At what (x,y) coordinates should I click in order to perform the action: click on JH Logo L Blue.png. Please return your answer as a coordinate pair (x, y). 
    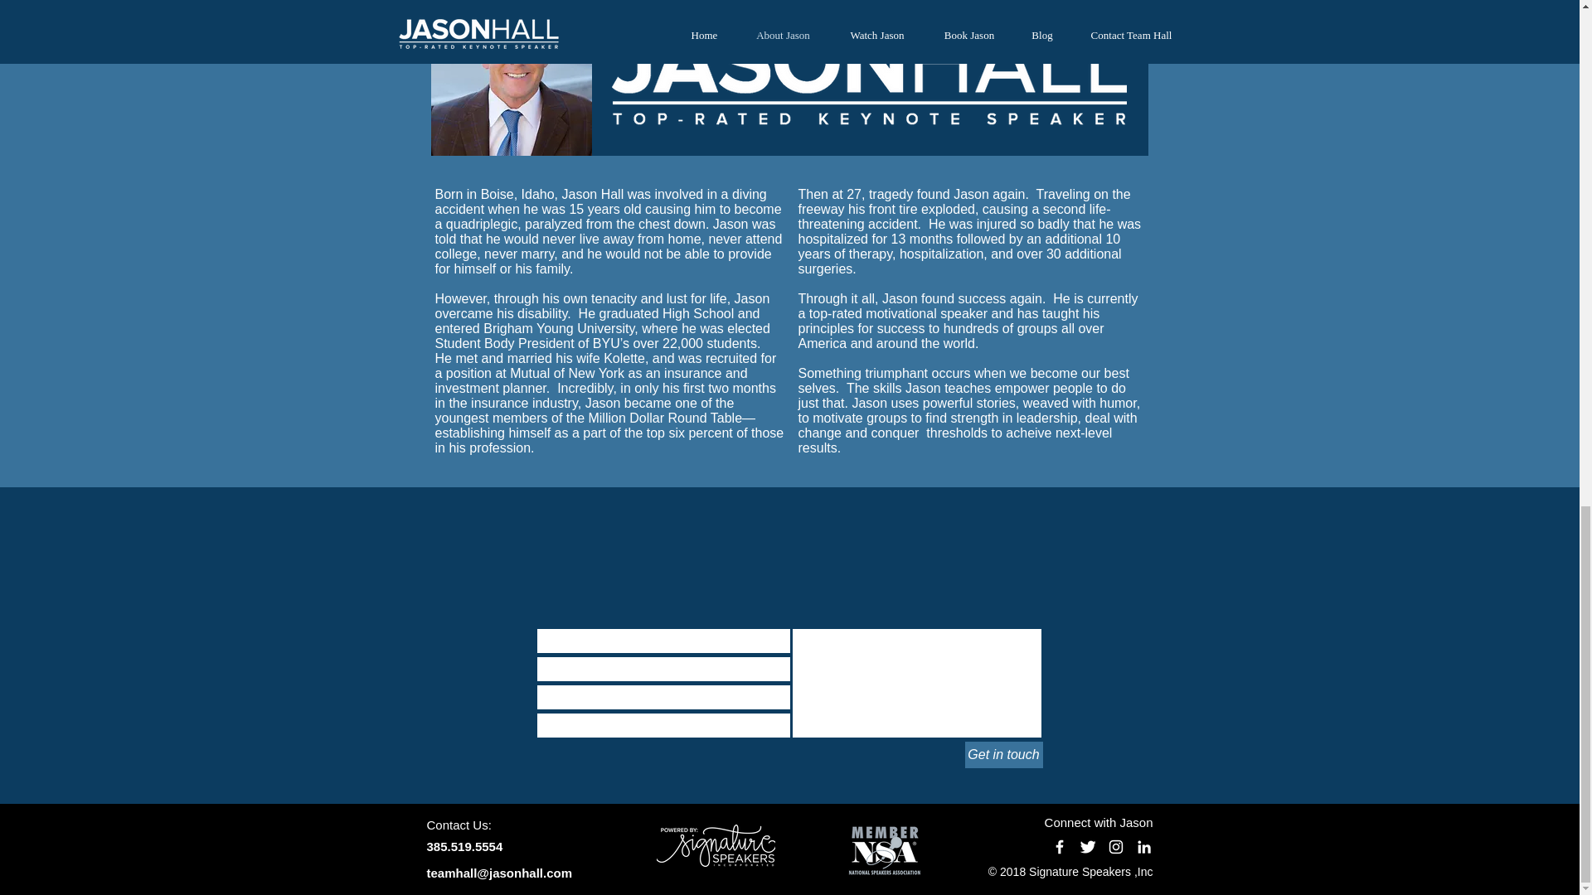
    Looking at the image, I should click on (870, 33).